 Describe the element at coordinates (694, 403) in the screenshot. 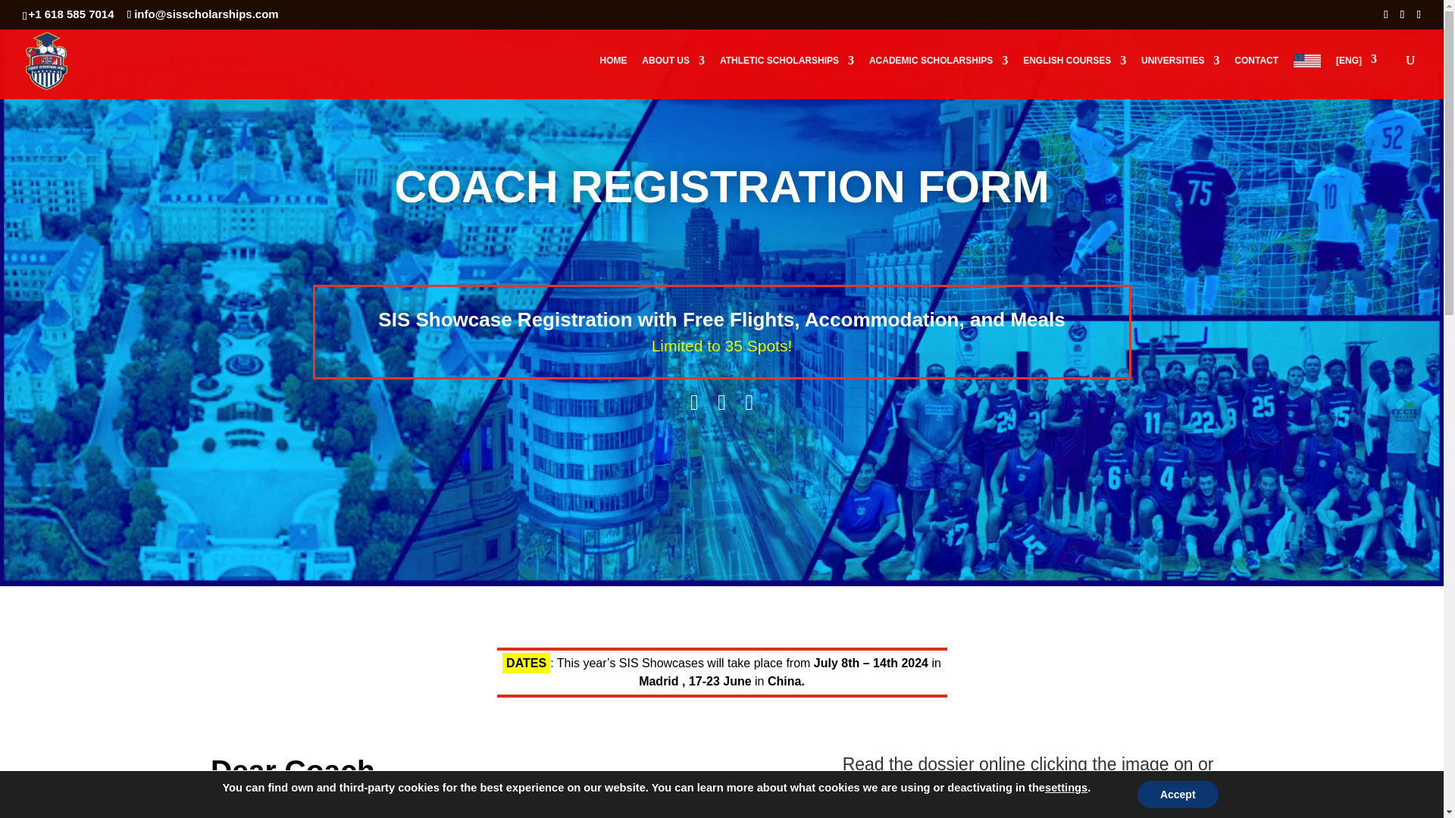

I see `plane` at that location.